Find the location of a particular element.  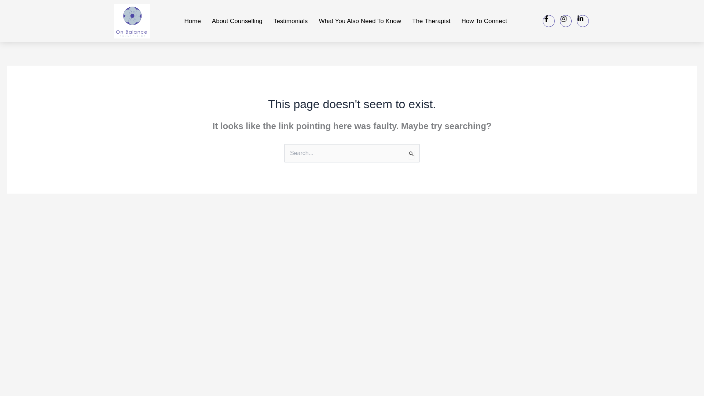

About Counselling is located at coordinates (237, 21).